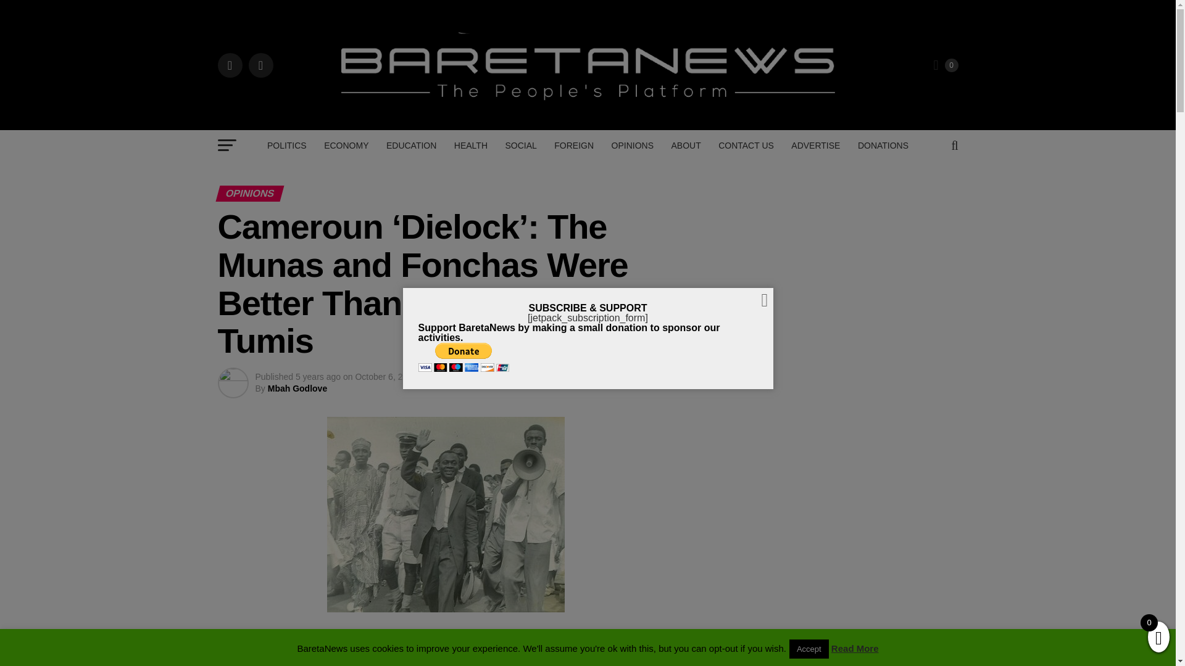 This screenshot has height=666, width=1185. Describe the element at coordinates (346, 146) in the screenshot. I see `ECONOMY` at that location.